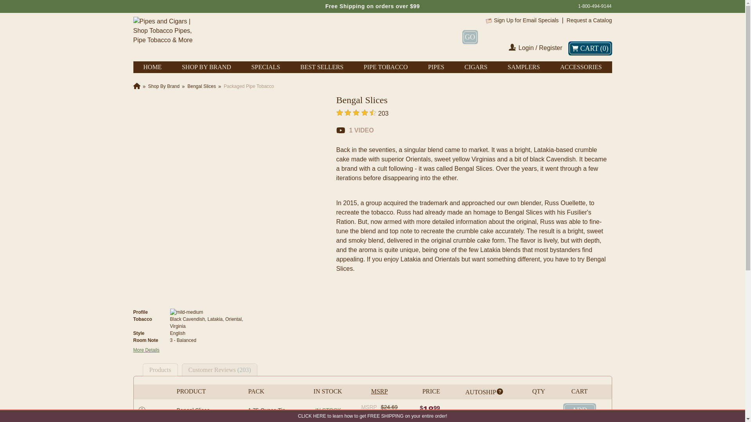  I want to click on Quick View for Bengal Slices, so click(142, 410).